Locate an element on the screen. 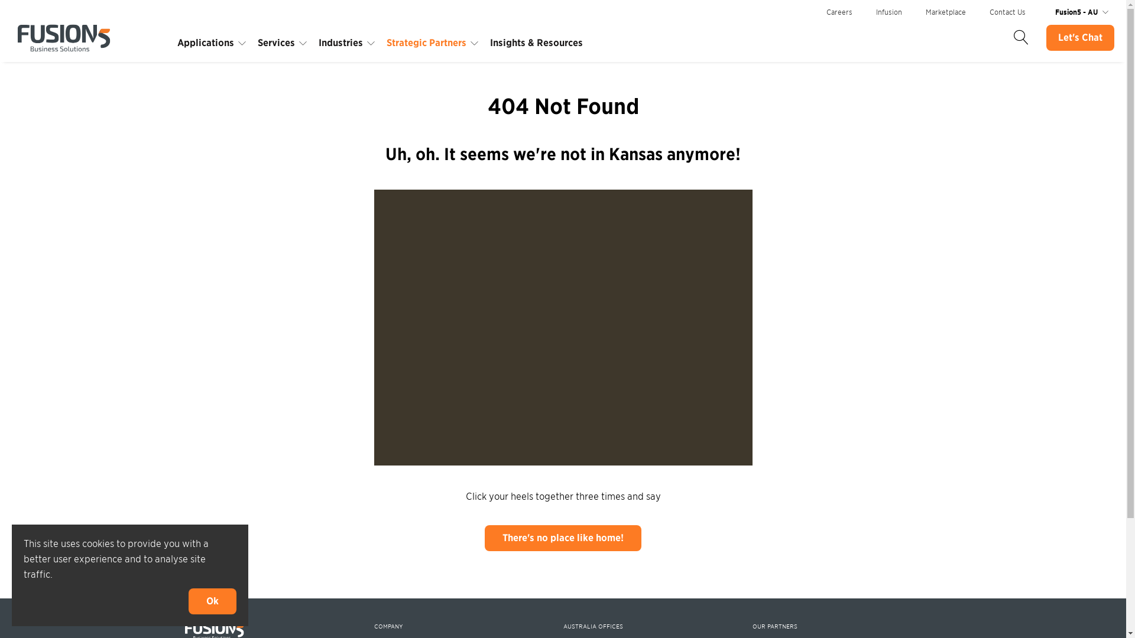 The image size is (1135, 638). Industries is located at coordinates (346, 43).